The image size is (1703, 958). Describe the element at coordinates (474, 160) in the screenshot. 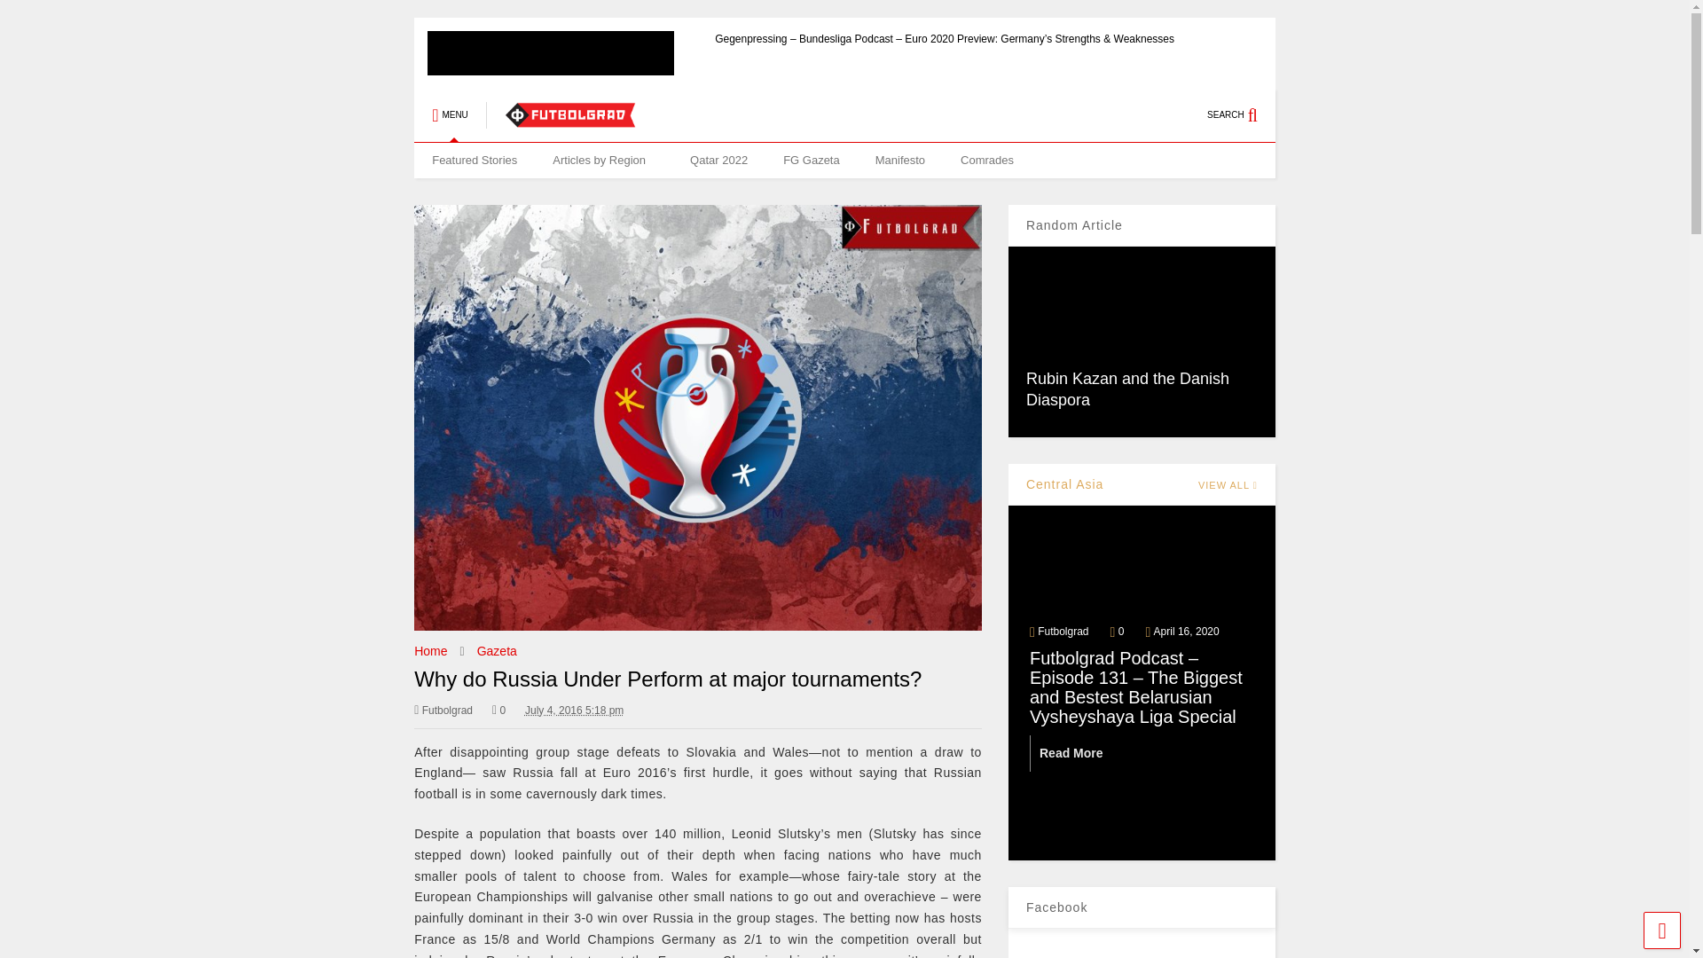

I see `Featured Stories` at that location.